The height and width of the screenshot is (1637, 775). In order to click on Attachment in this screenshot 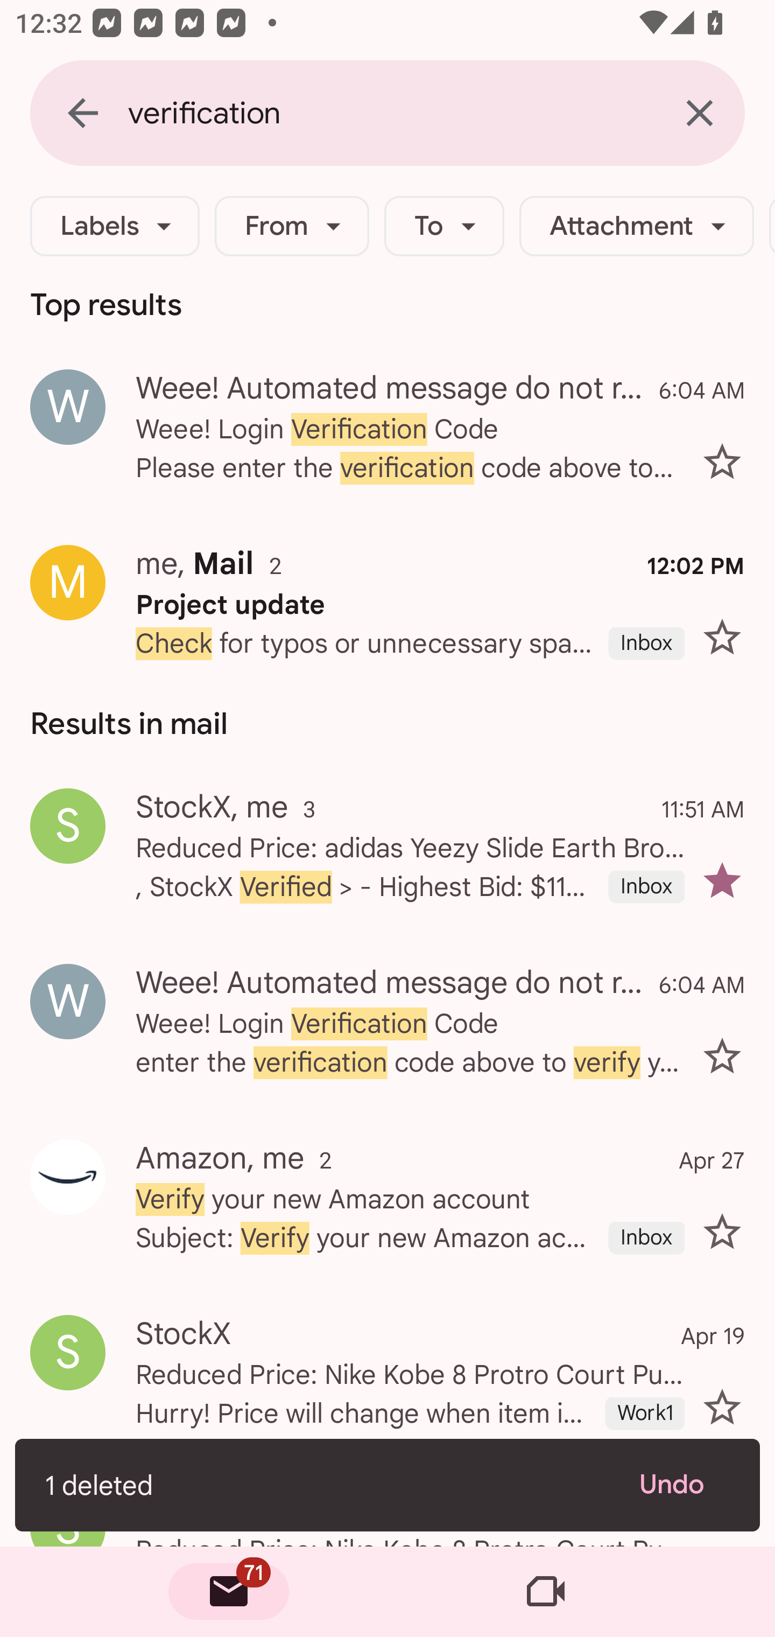, I will do `click(636, 226)`.